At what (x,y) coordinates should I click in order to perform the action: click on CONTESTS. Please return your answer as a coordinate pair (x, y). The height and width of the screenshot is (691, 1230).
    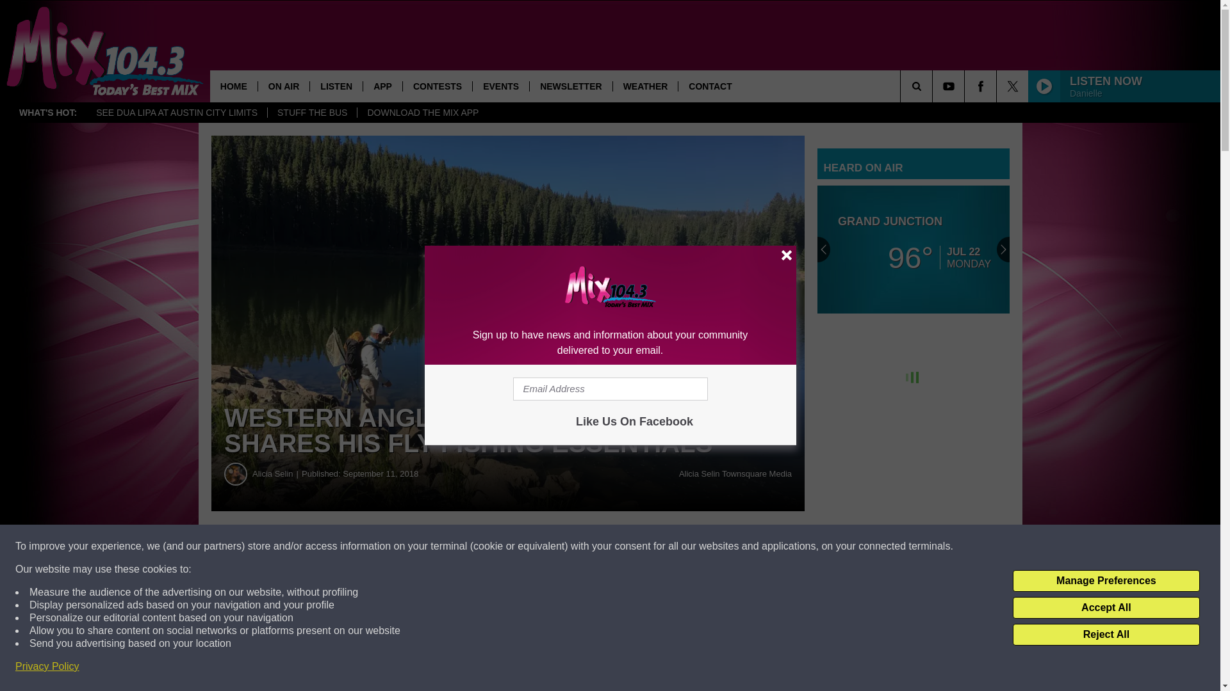
    Looking at the image, I should click on (437, 86).